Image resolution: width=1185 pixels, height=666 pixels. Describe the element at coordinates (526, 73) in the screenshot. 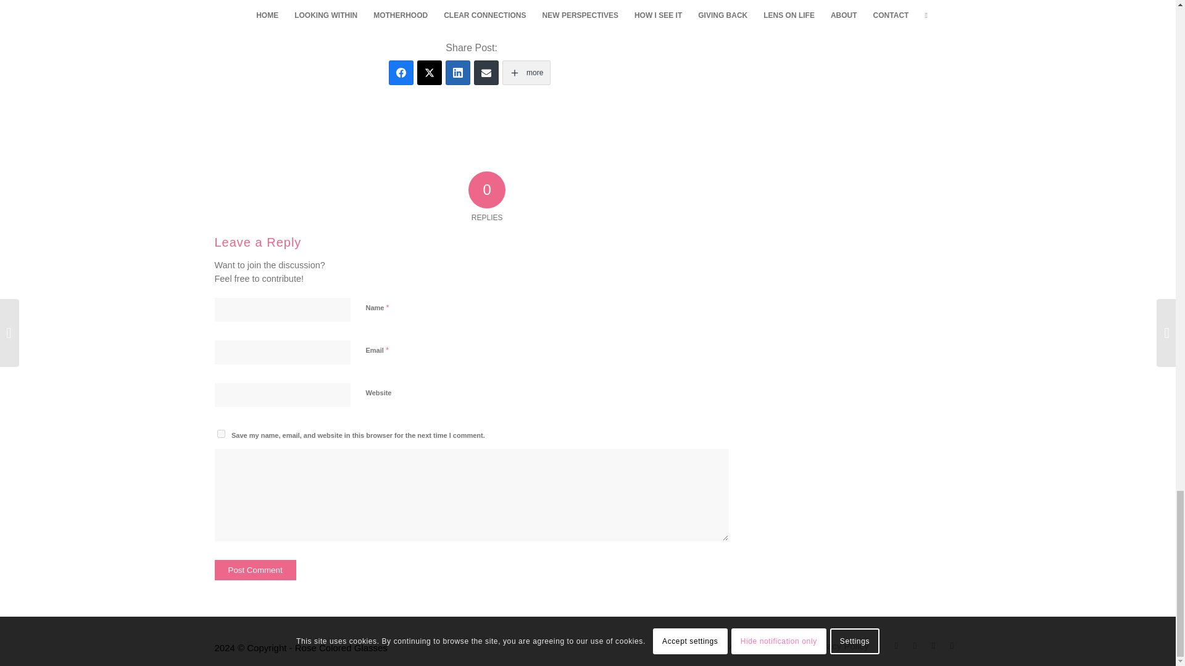

I see `more` at that location.